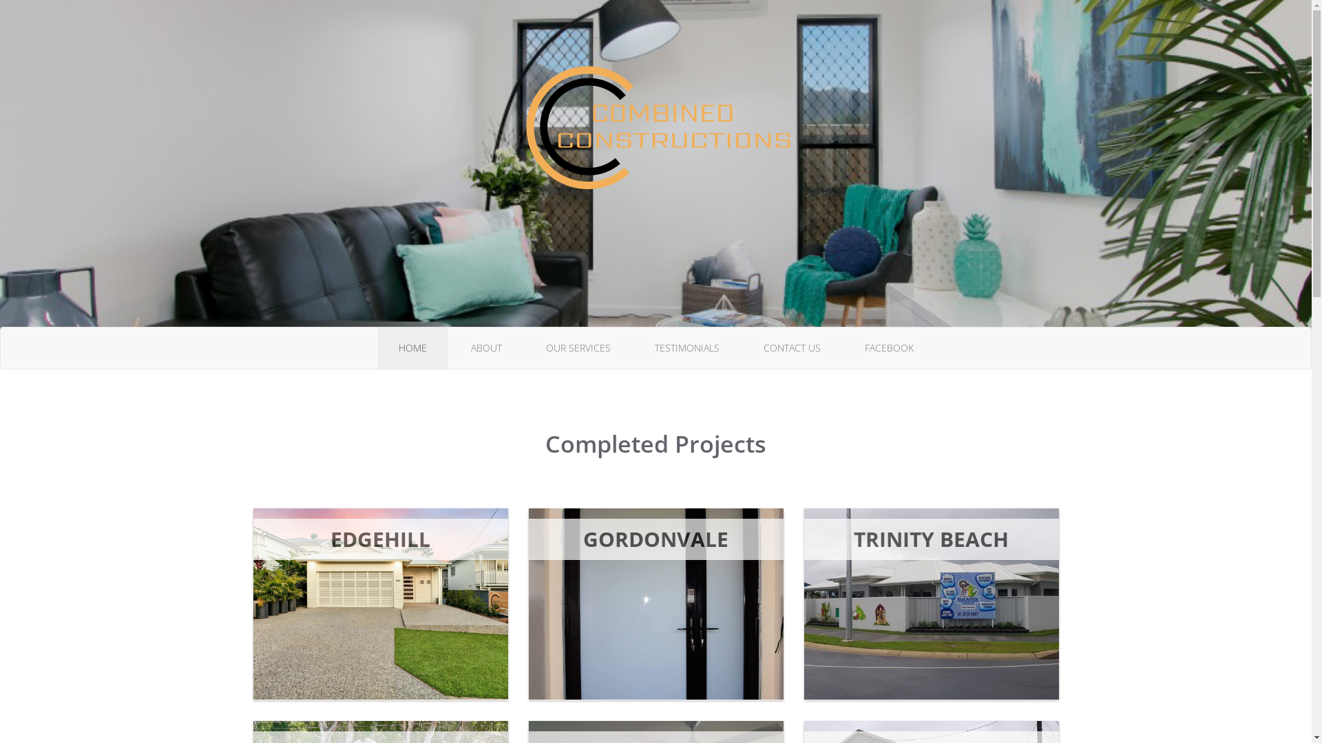 The height and width of the screenshot is (743, 1322). Describe the element at coordinates (578, 348) in the screenshot. I see `OUR SERVICES` at that location.